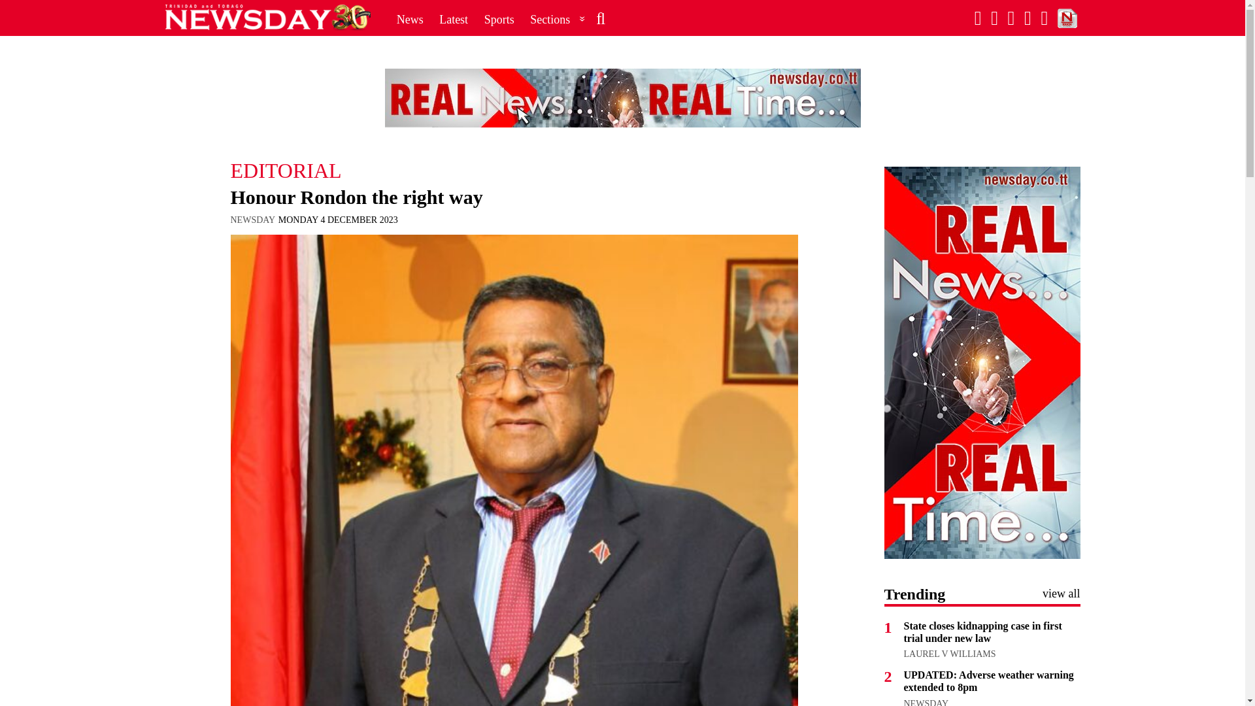 The width and height of the screenshot is (1255, 706). I want to click on Sports, so click(499, 19).